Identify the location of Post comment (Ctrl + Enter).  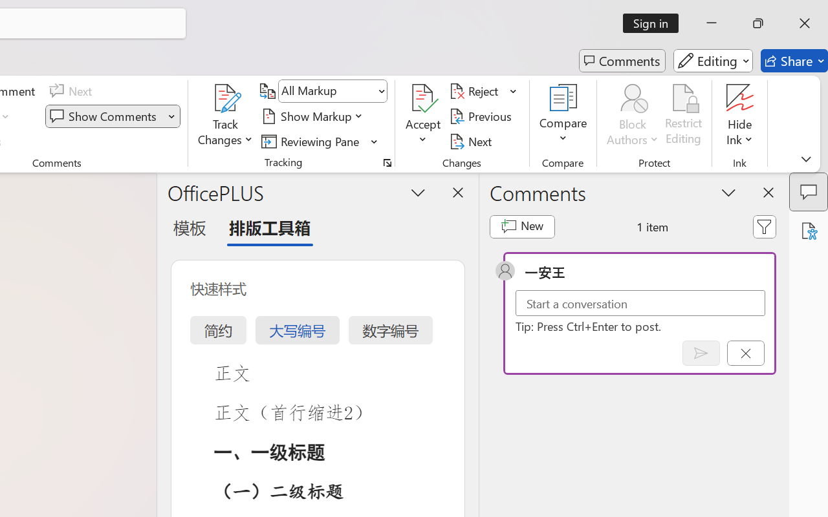
(701, 353).